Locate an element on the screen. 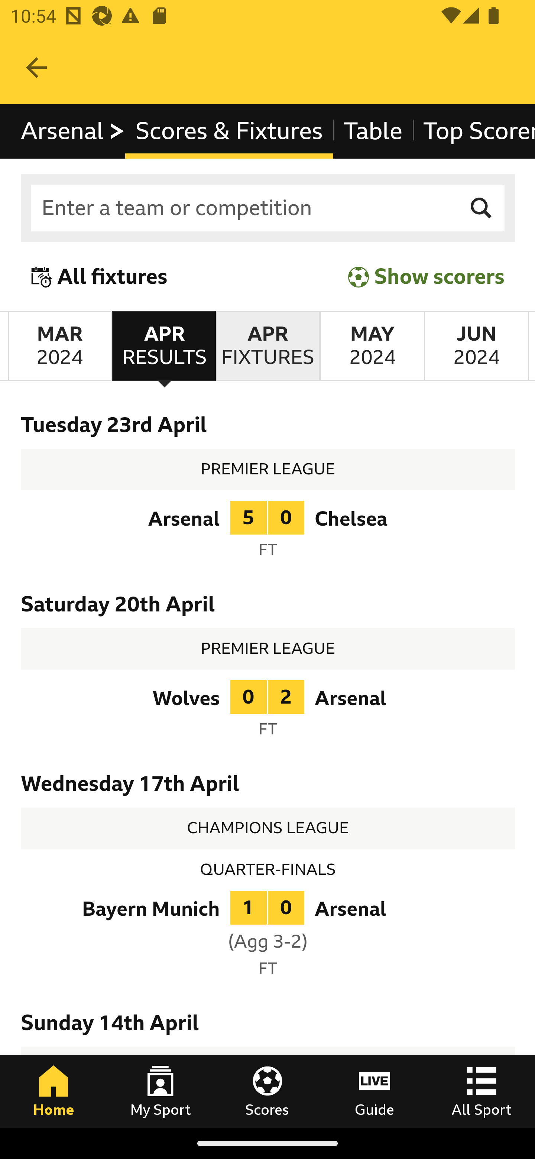 This screenshot has height=1159, width=535. All fixtures is located at coordinates (100, 277).